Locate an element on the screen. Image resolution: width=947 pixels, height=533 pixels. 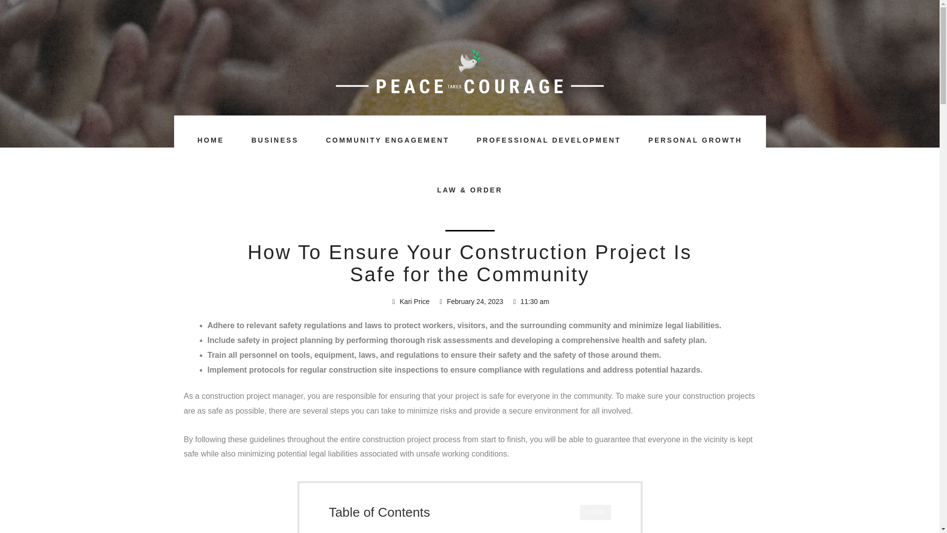
COMMUNITY ENGAGEMENT is located at coordinates (388, 140).